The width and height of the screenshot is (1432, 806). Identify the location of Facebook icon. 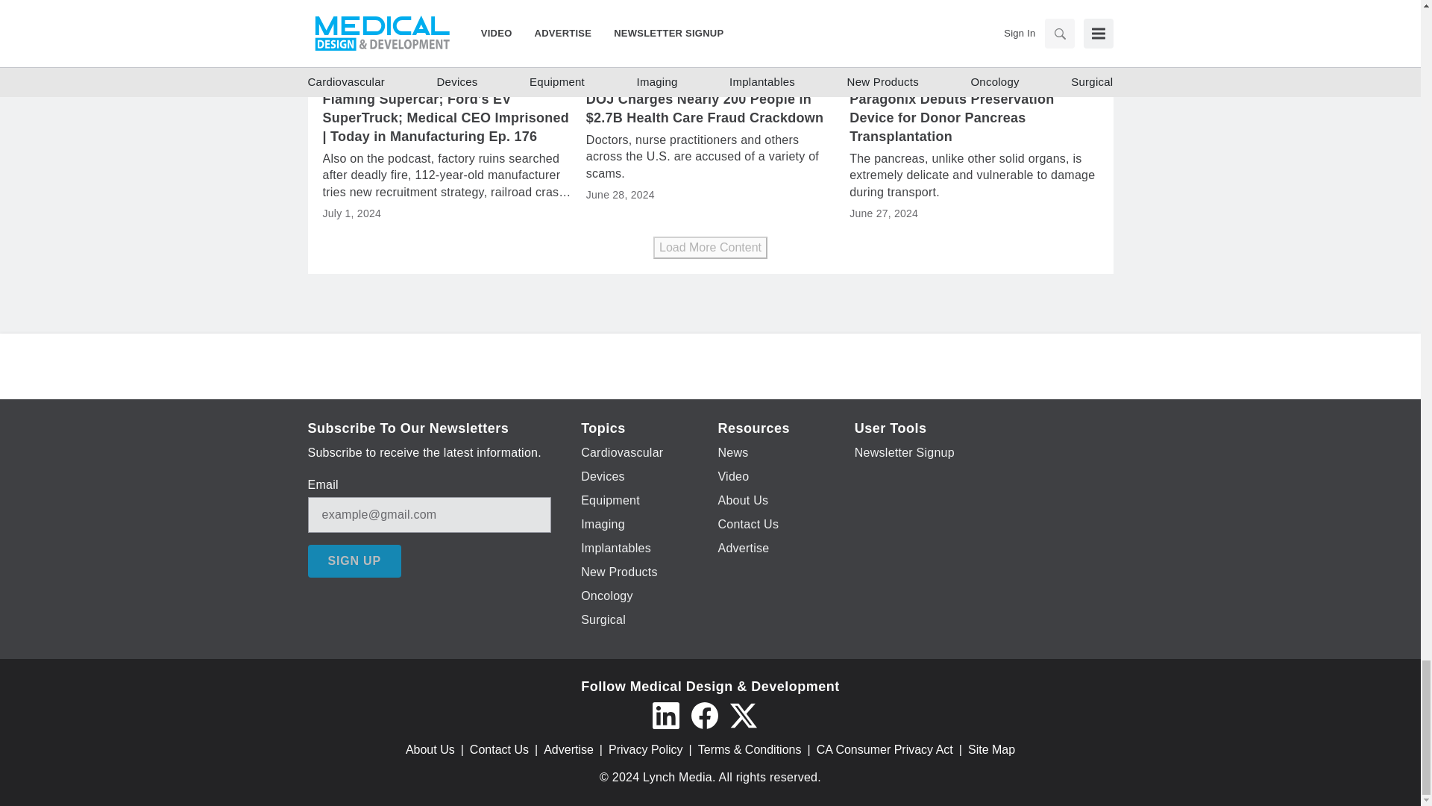
(703, 715).